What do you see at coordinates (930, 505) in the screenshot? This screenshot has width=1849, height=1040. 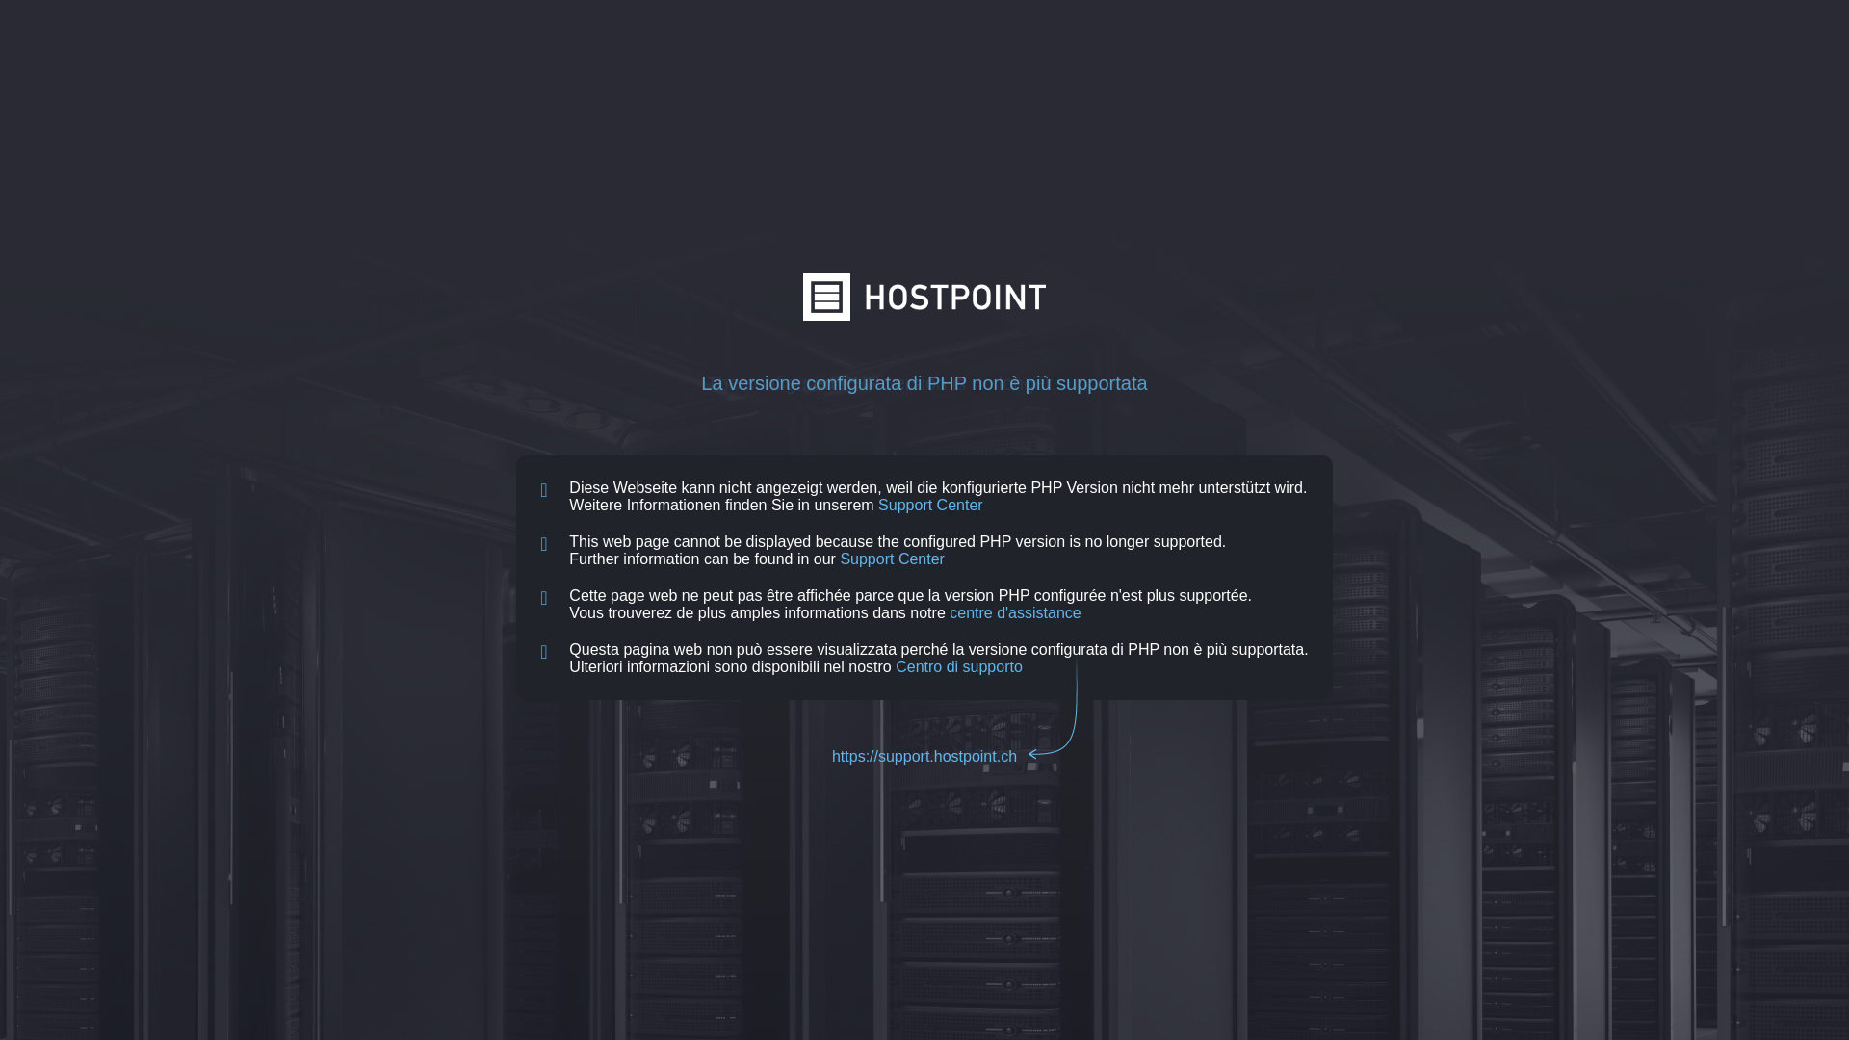 I see `Support Center` at bounding box center [930, 505].